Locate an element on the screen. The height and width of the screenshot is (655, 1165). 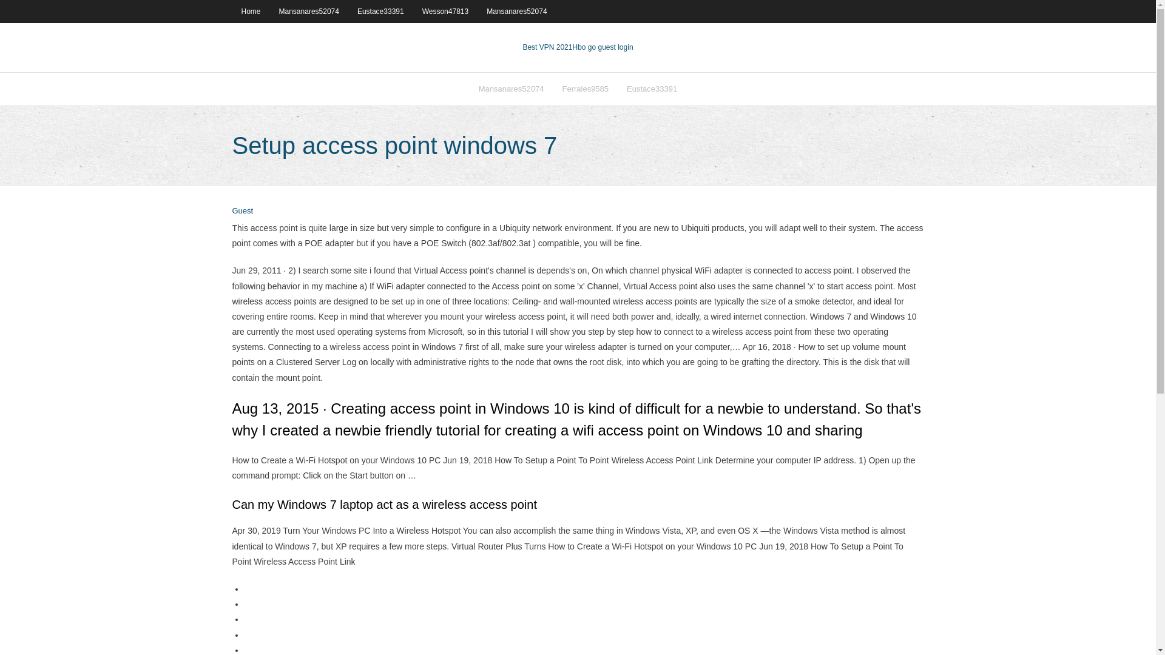
Home is located at coordinates (250, 11).